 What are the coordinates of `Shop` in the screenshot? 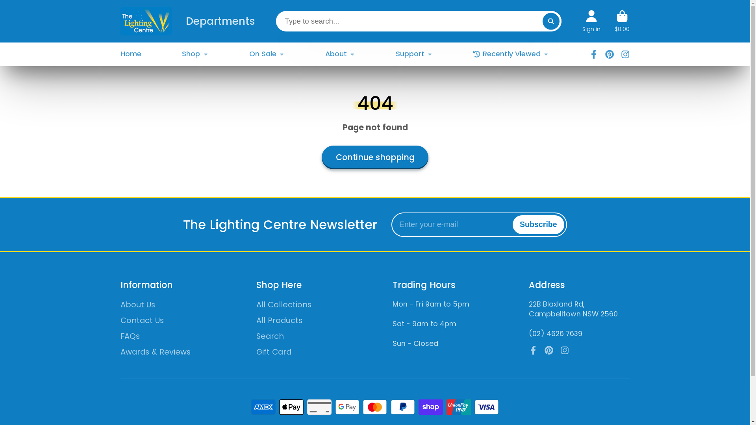 It's located at (195, 54).